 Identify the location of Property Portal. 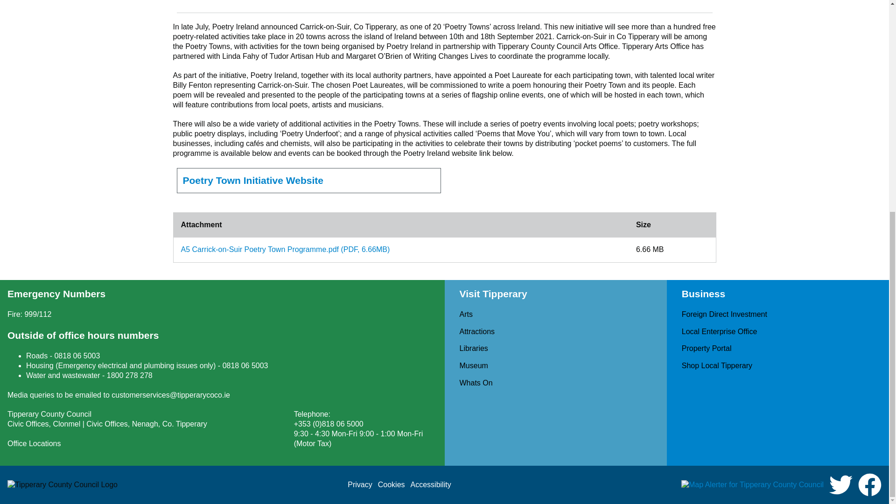
(707, 348).